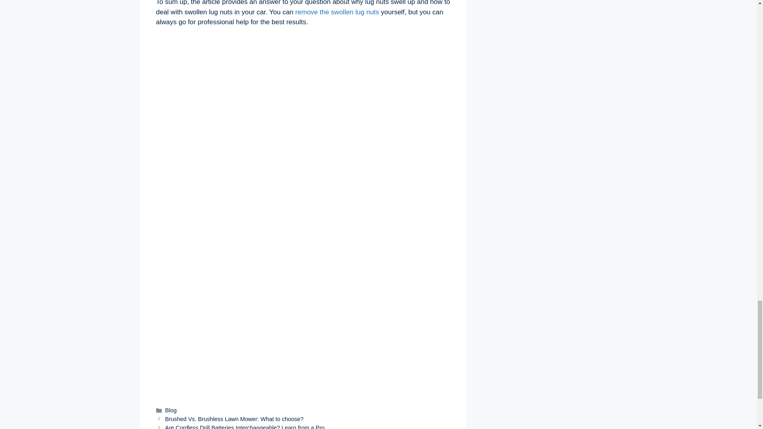 The image size is (763, 429). What do you see at coordinates (171, 410) in the screenshot?
I see `Blog` at bounding box center [171, 410].